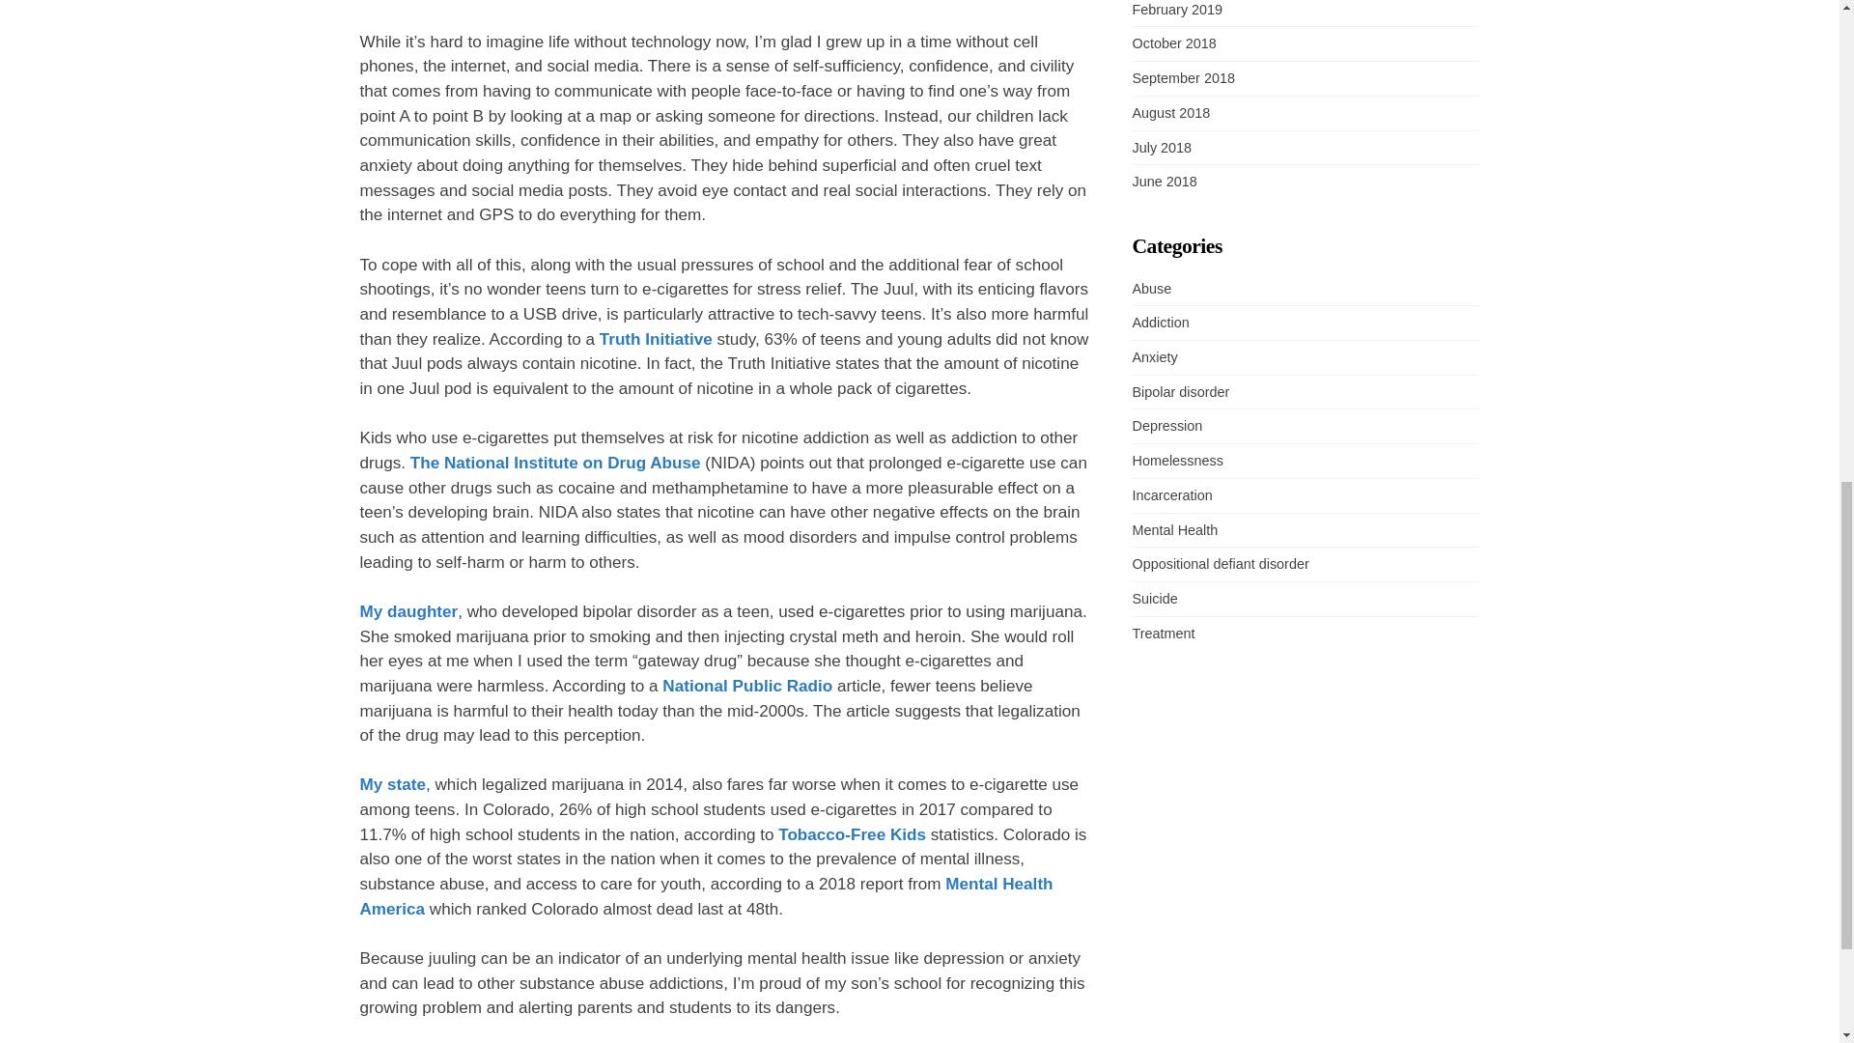 This screenshot has height=1043, width=1854. Describe the element at coordinates (554, 463) in the screenshot. I see `The National Institute on Drug Abuse` at that location.